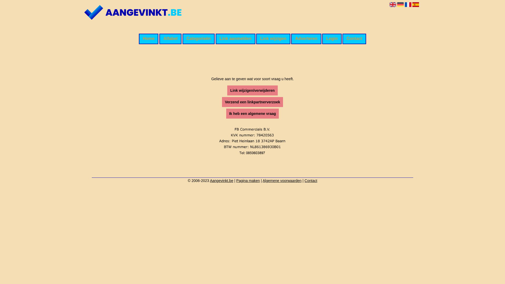 This screenshot has height=284, width=505. What do you see at coordinates (273, 39) in the screenshot?
I see `Link wijzigen` at bounding box center [273, 39].